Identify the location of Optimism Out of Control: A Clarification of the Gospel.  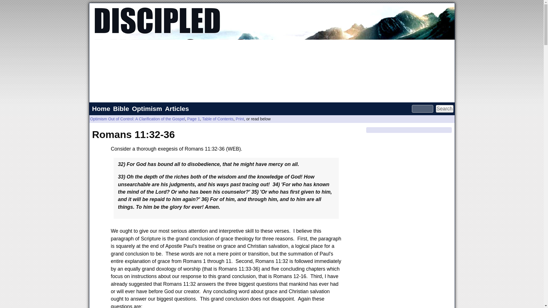
(138, 119).